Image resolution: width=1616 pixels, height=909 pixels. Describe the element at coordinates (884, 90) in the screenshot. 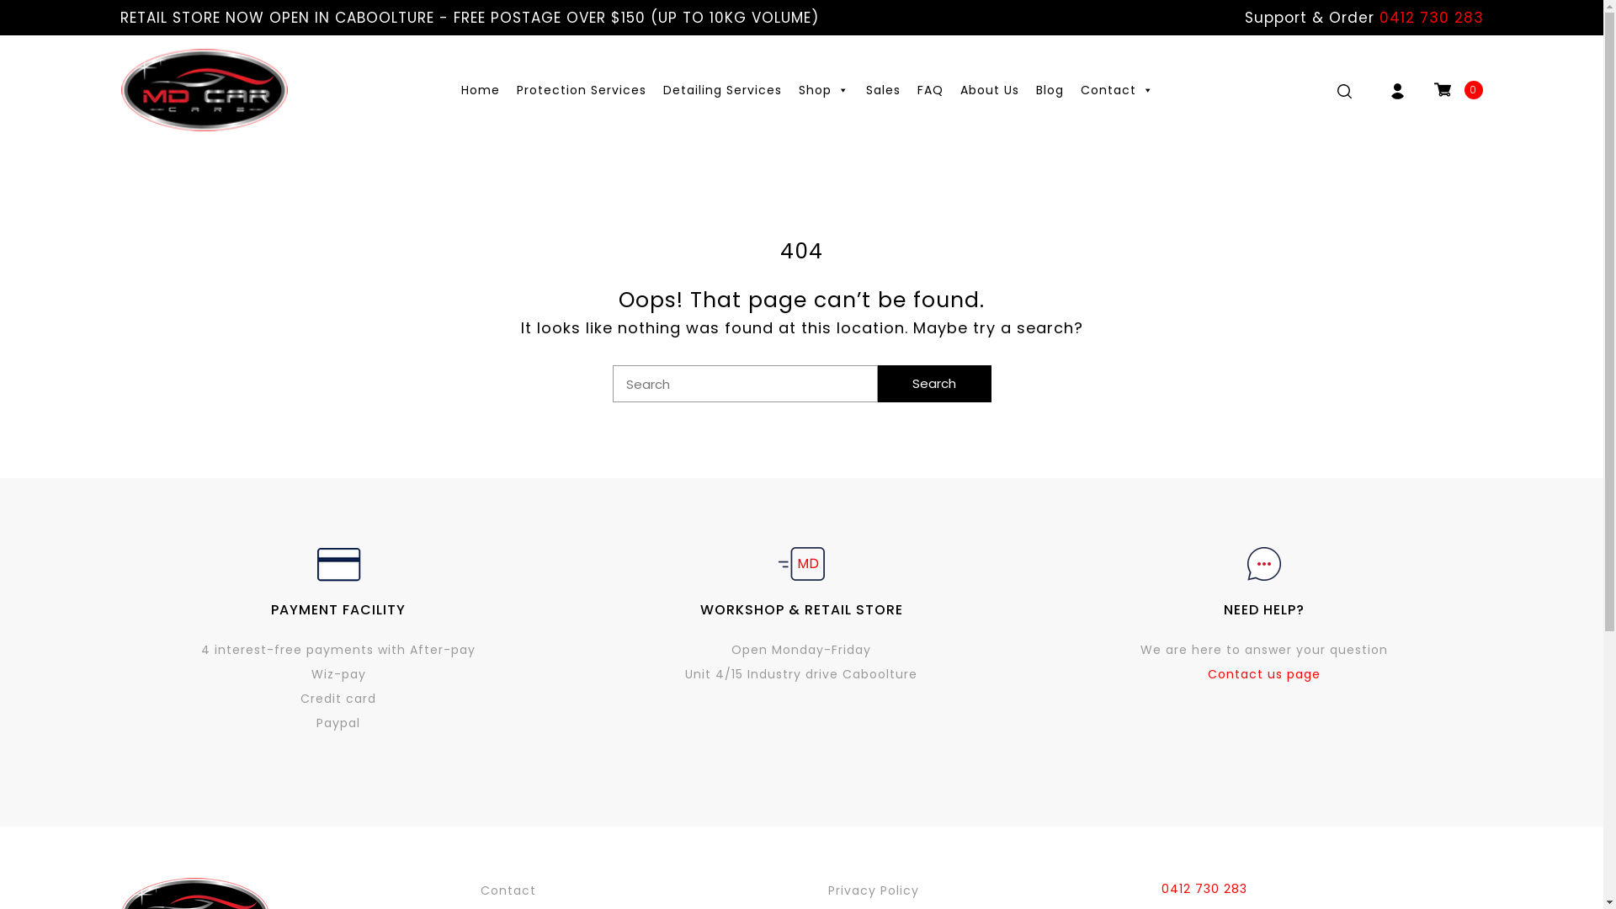

I see `Sales` at that location.